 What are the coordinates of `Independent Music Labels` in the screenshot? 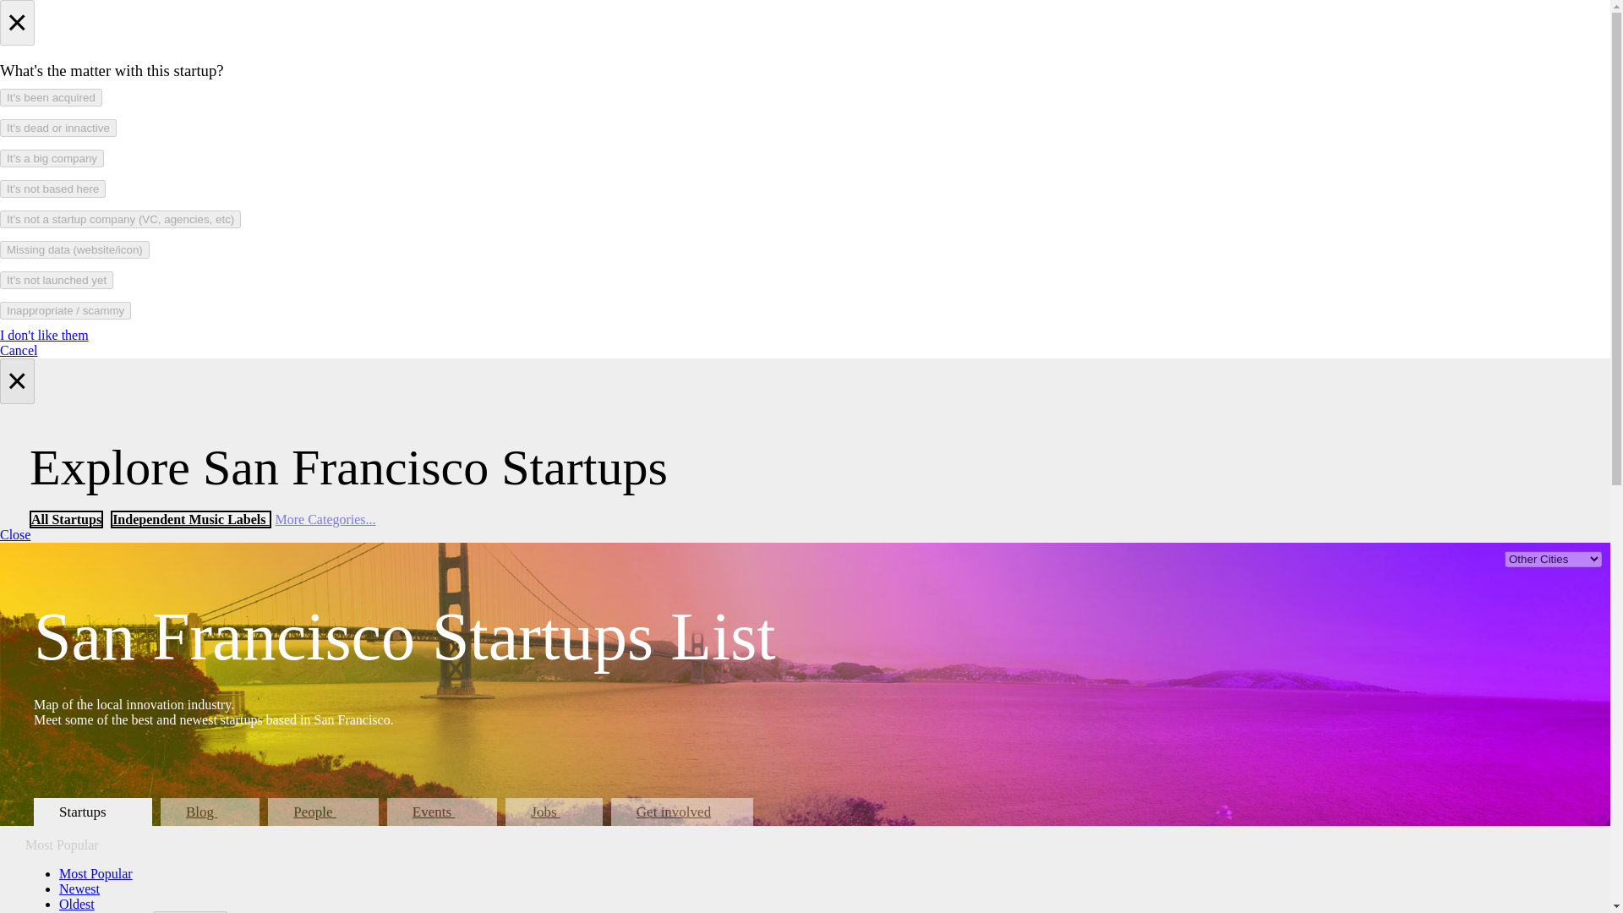 It's located at (190, 519).